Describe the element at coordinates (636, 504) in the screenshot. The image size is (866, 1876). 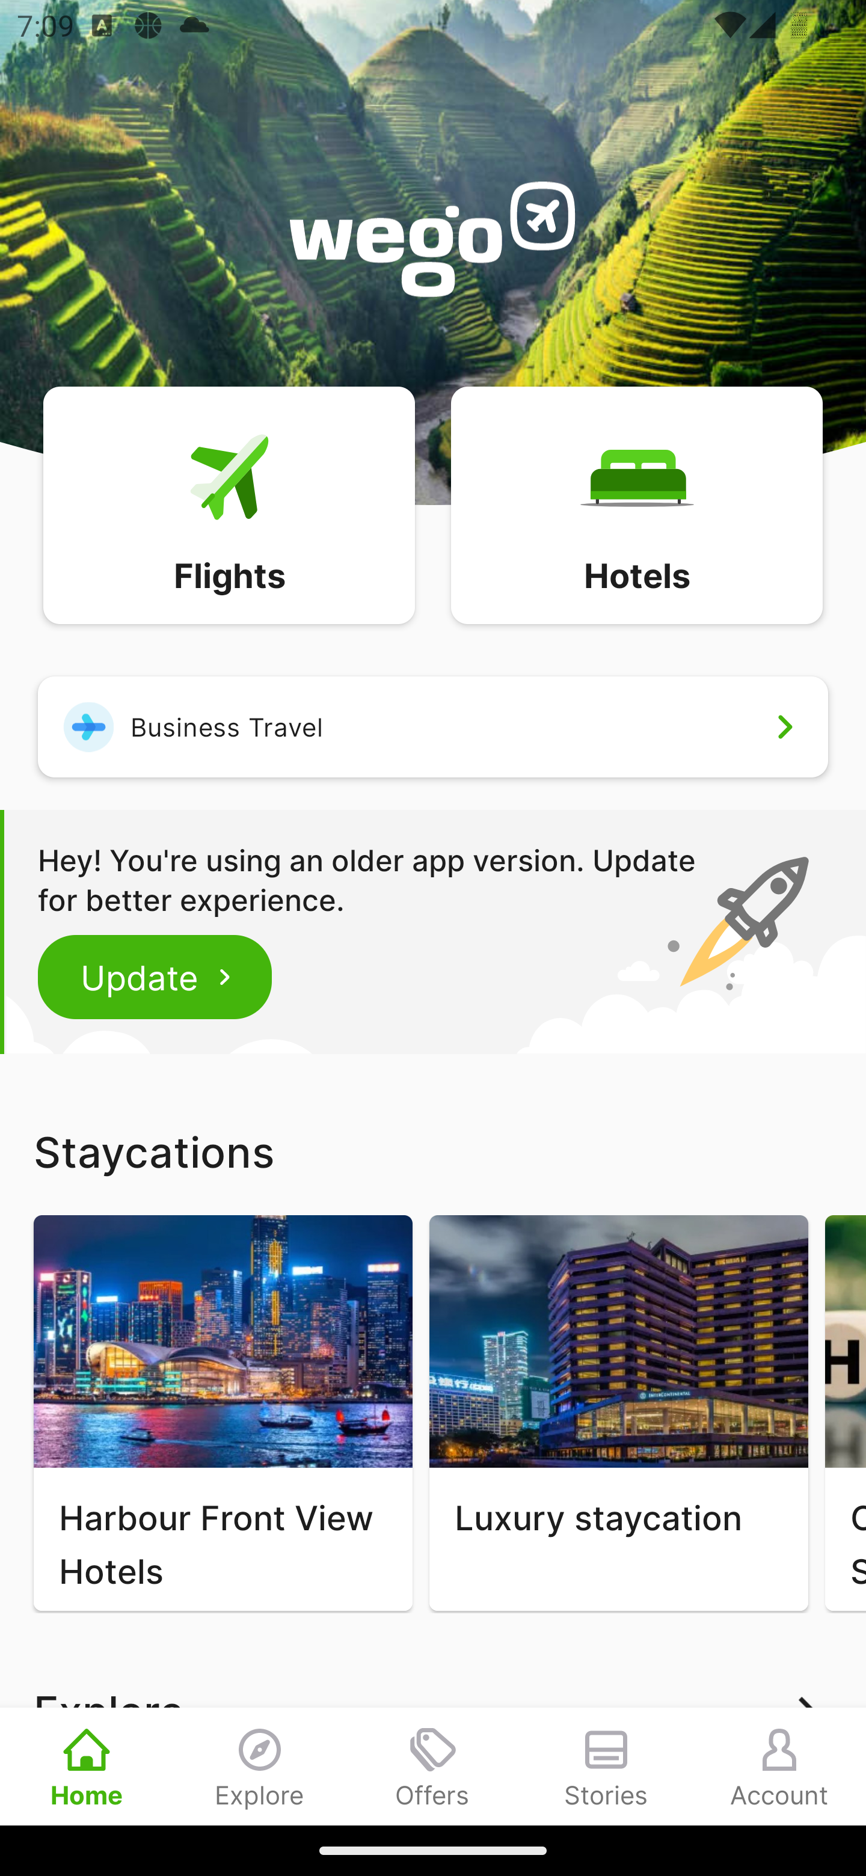
I see `Hotels` at that location.